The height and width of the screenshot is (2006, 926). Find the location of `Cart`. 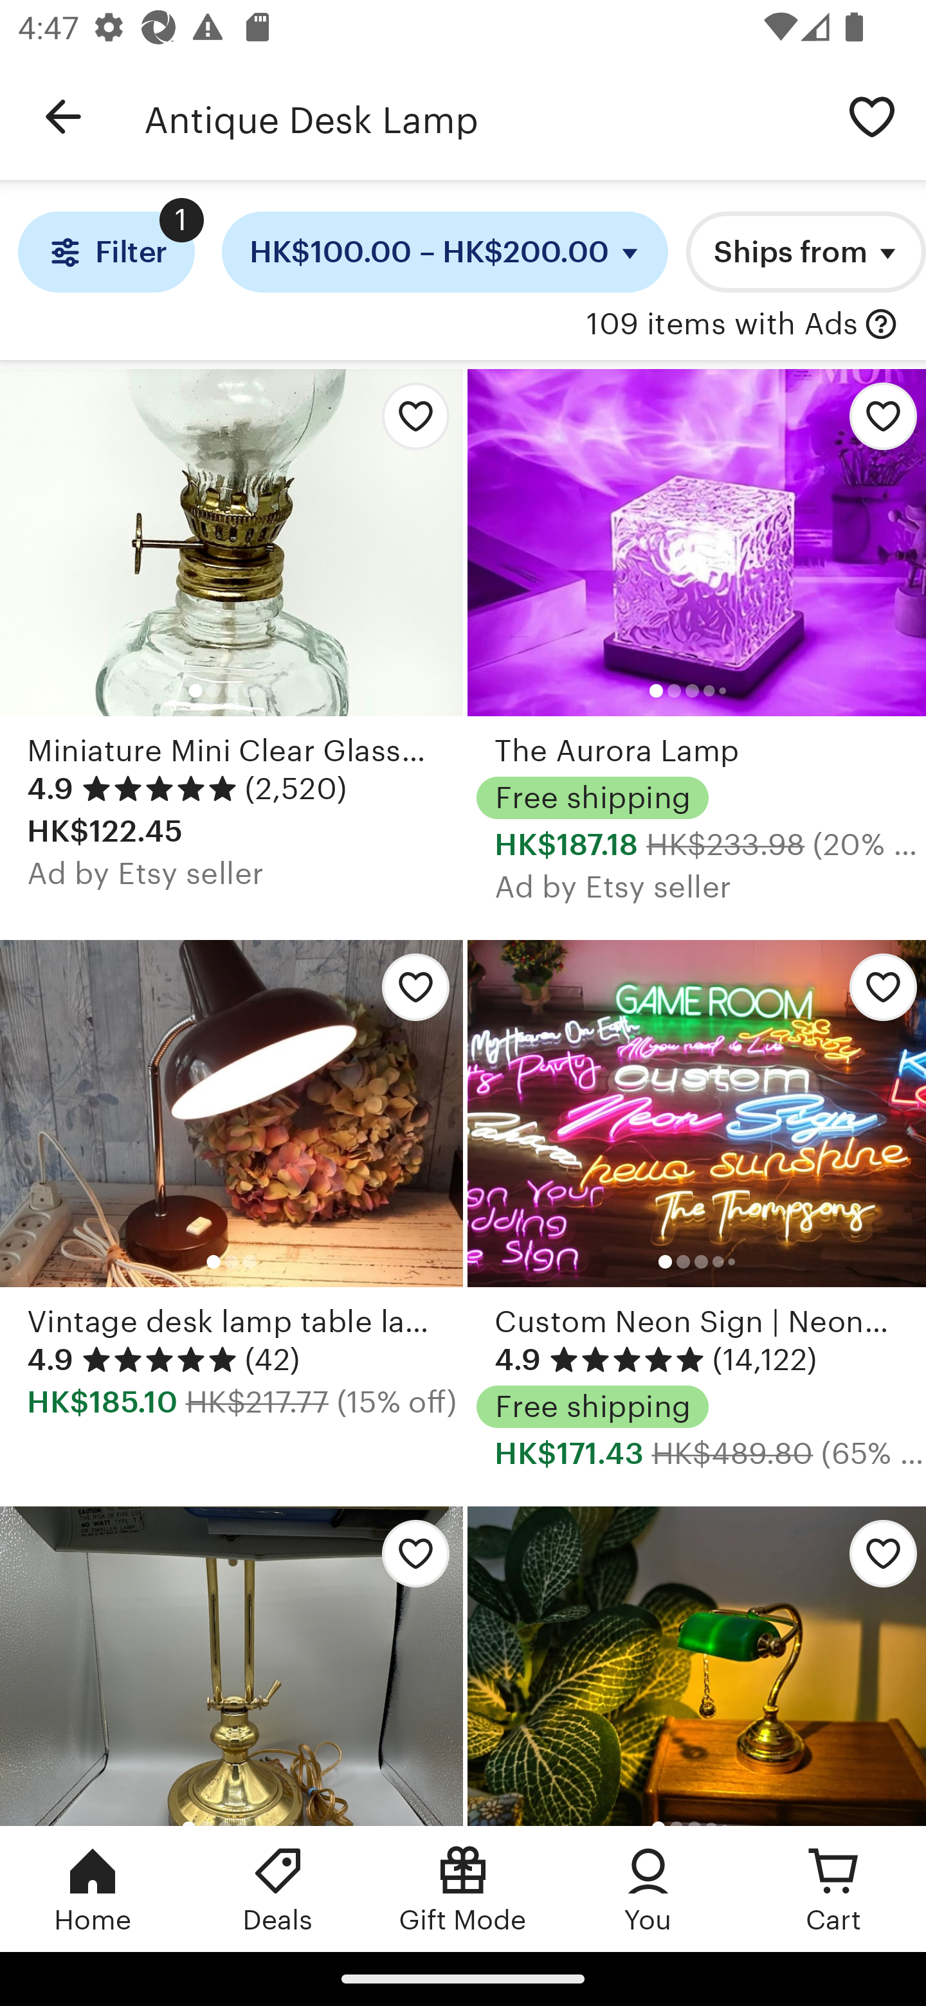

Cart is located at coordinates (833, 1888).